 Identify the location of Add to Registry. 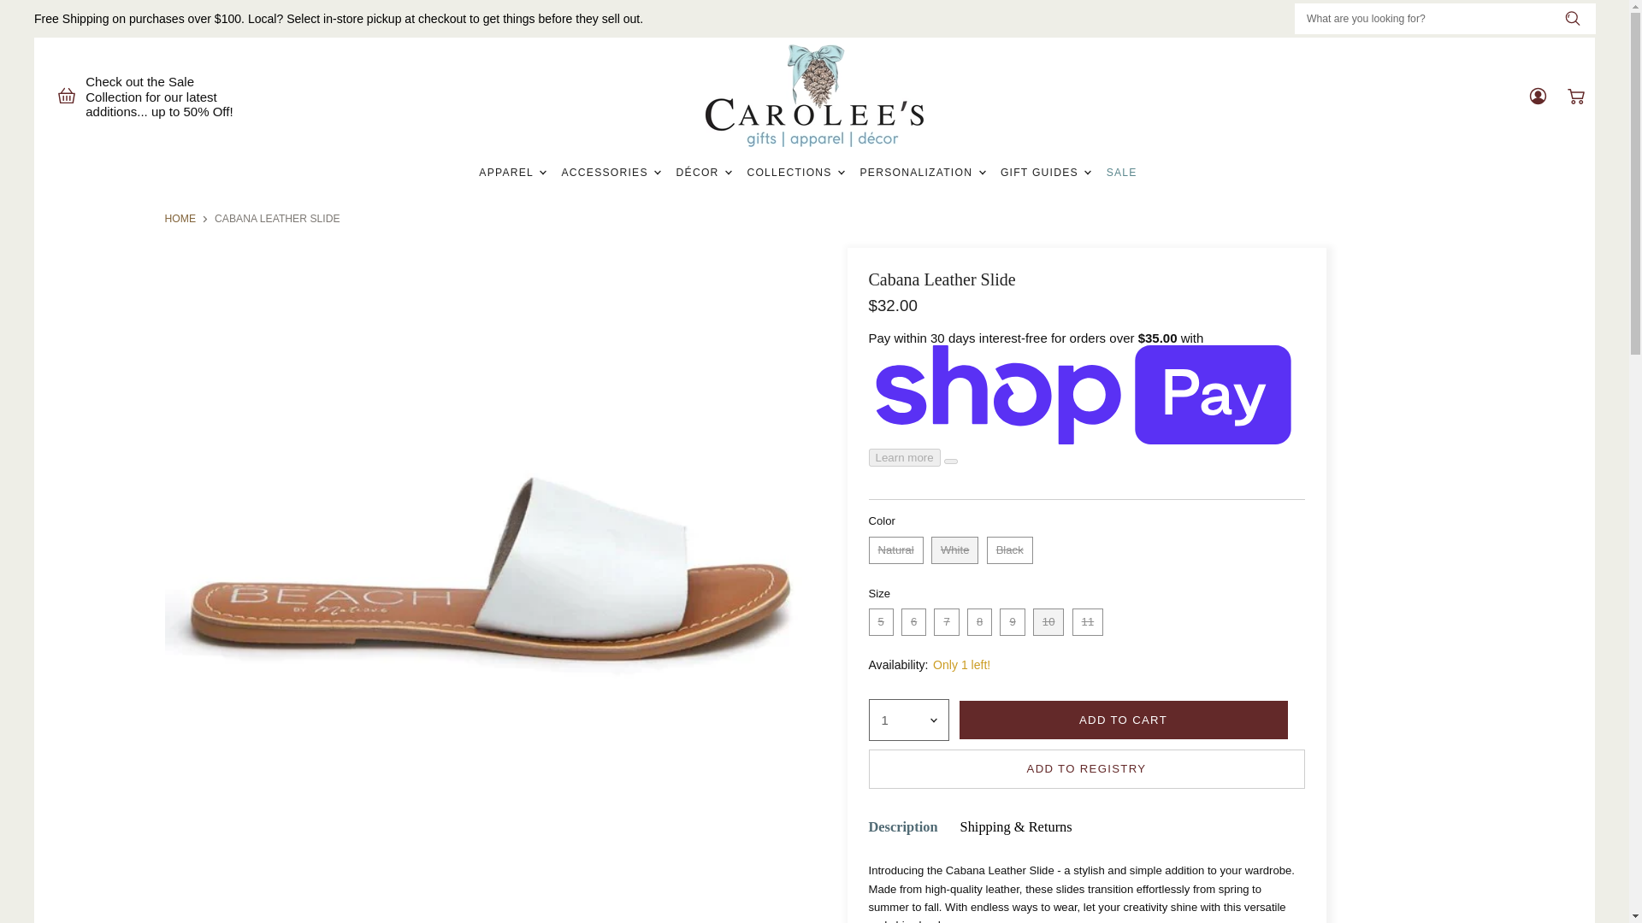
(1086, 768).